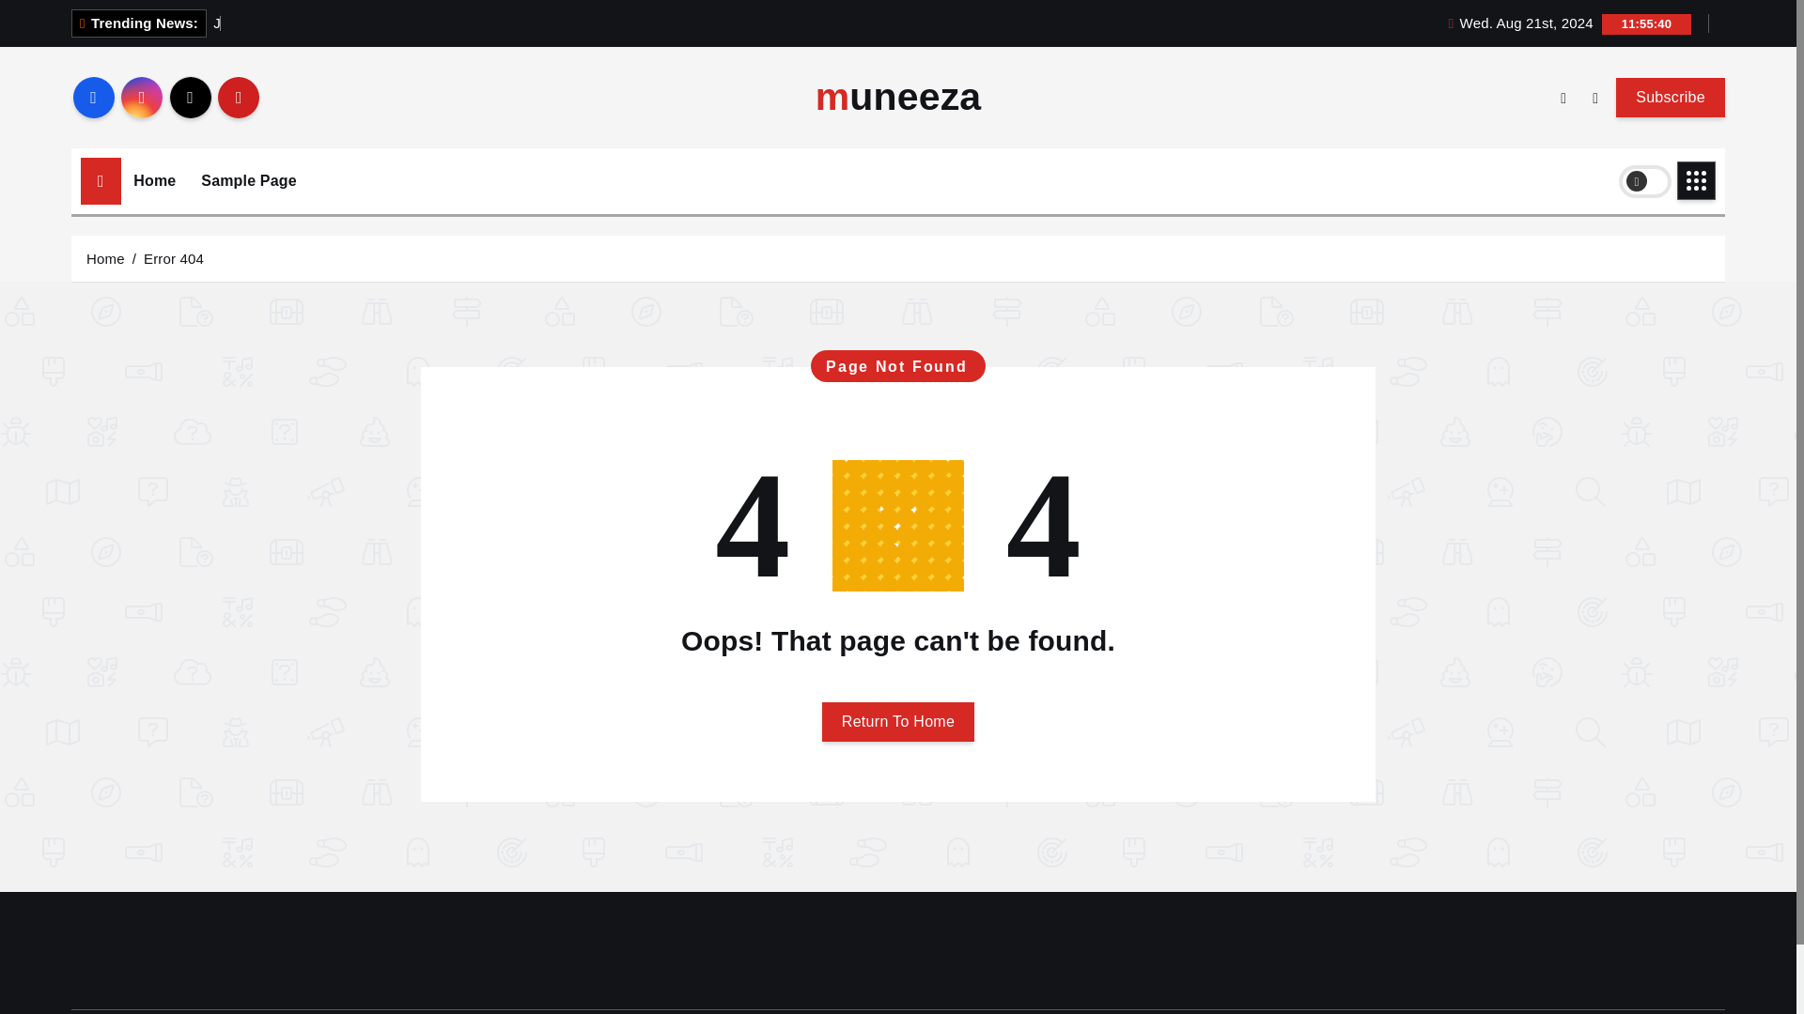 This screenshot has width=1804, height=1014. I want to click on Sample Page, so click(248, 181).